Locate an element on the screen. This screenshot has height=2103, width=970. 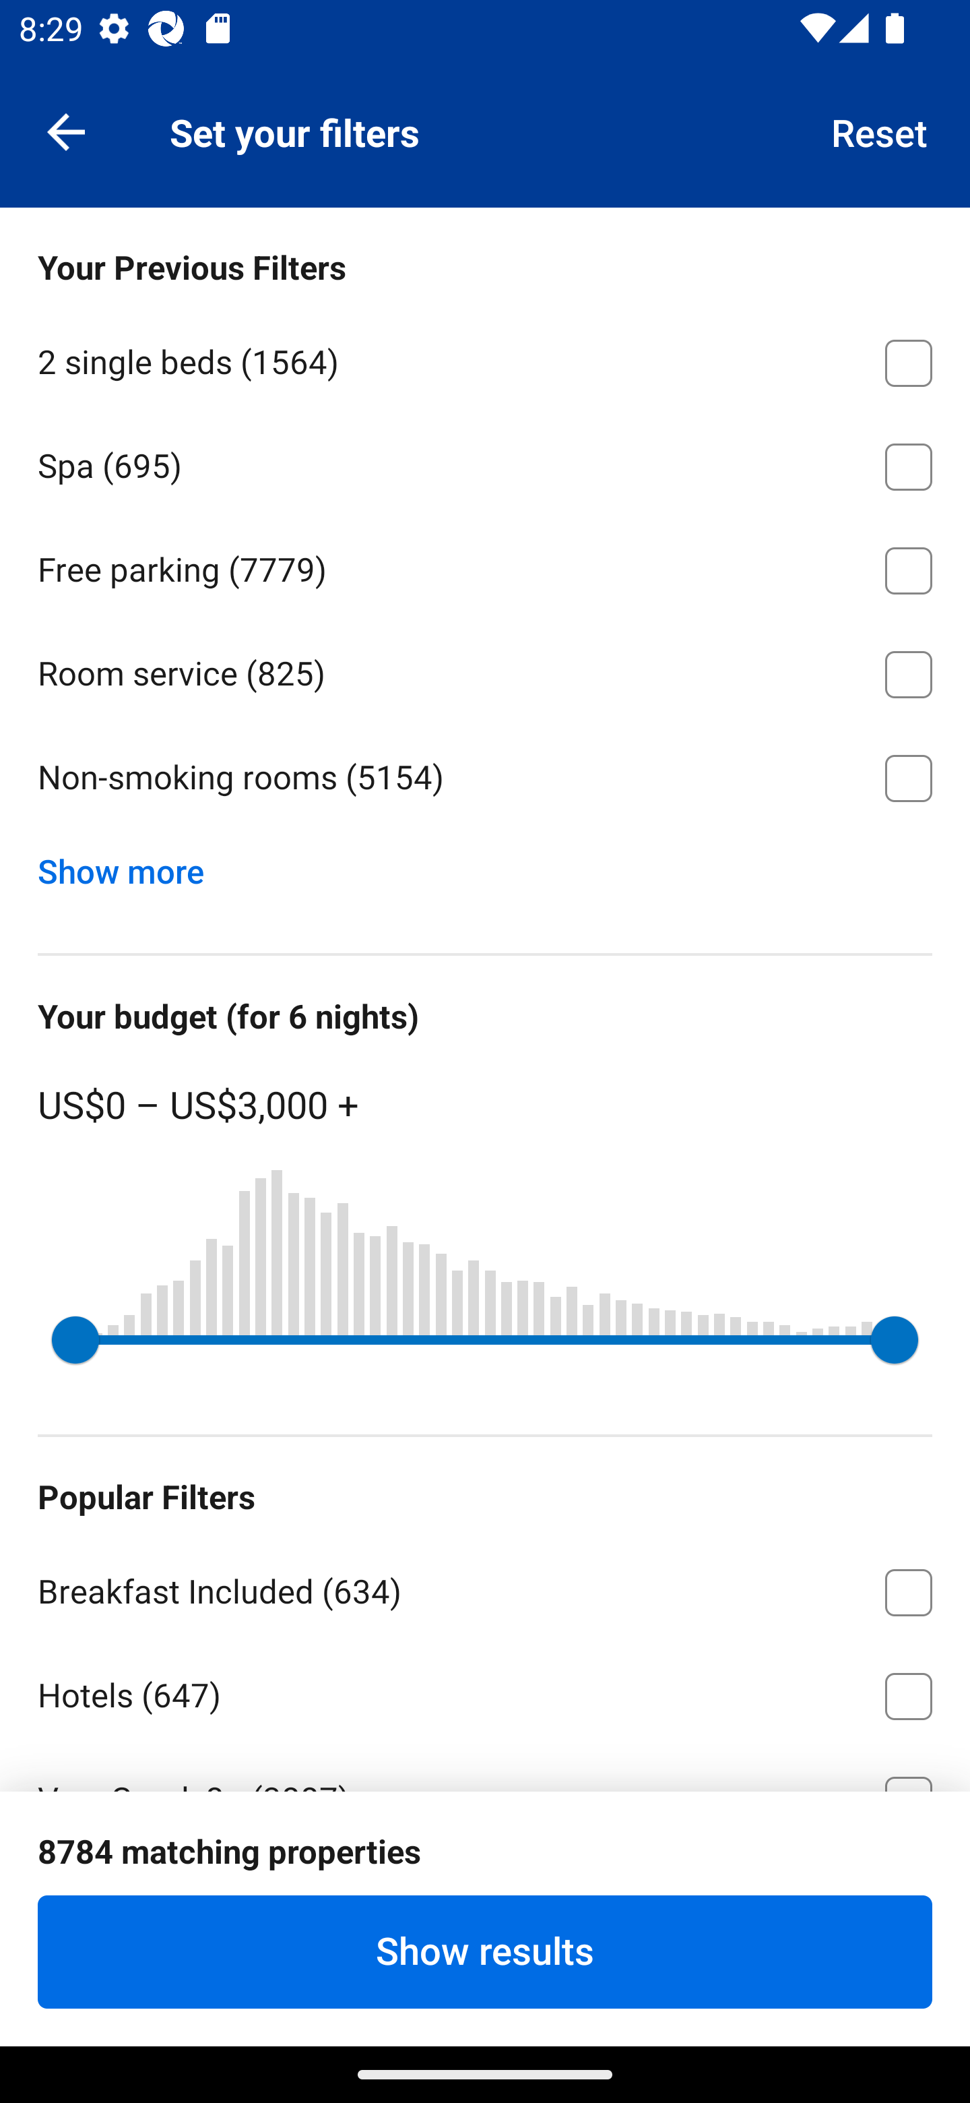
Spa ⁦(695) is located at coordinates (485, 462).